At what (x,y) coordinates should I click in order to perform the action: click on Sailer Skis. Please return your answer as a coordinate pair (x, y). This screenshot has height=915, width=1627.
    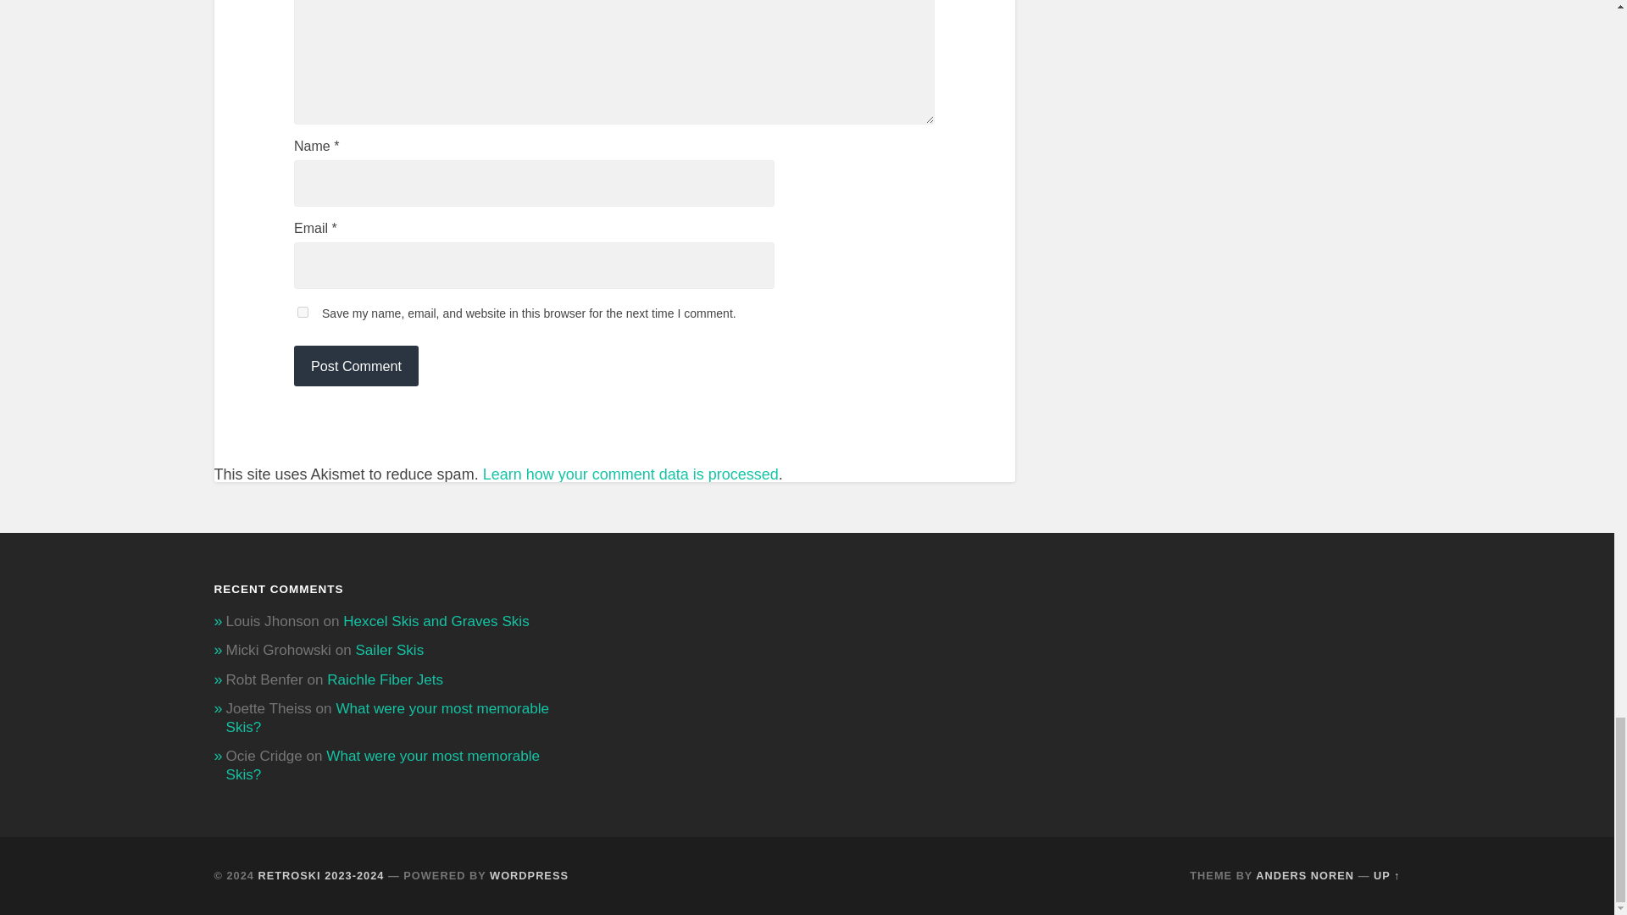
    Looking at the image, I should click on (388, 650).